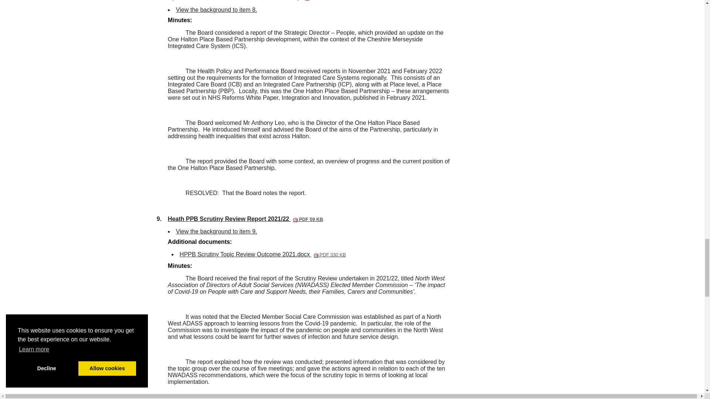  What do you see at coordinates (217, 10) in the screenshot?
I see `View the background to item 8.` at bounding box center [217, 10].